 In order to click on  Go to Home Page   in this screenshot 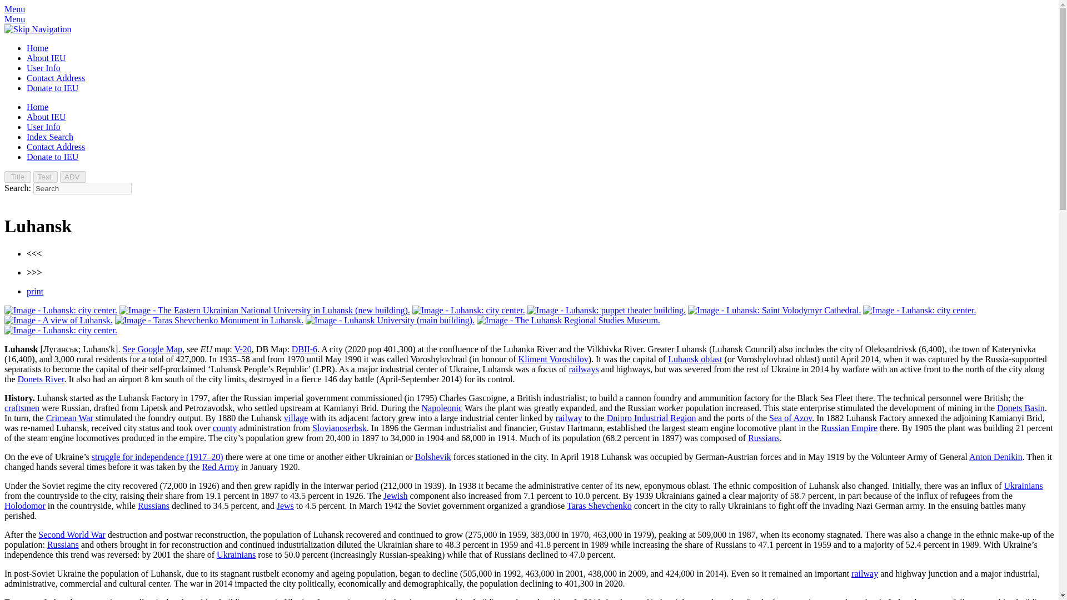, I will do `click(37, 48)`.